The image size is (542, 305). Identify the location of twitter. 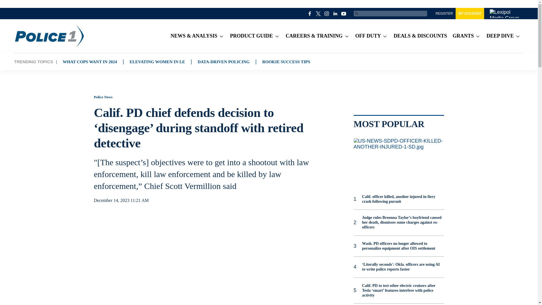
(318, 14).